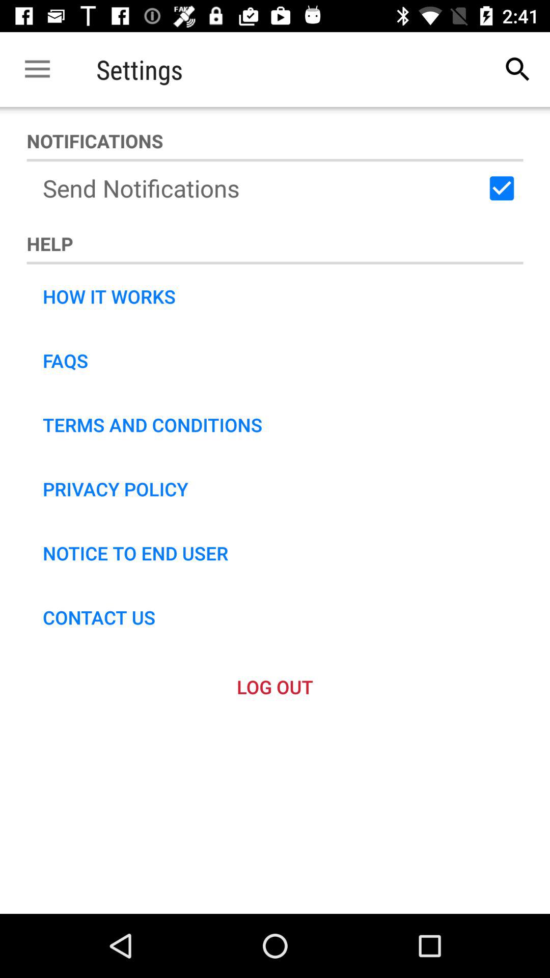  What do you see at coordinates (135, 553) in the screenshot?
I see `swipe until notice to end icon` at bounding box center [135, 553].